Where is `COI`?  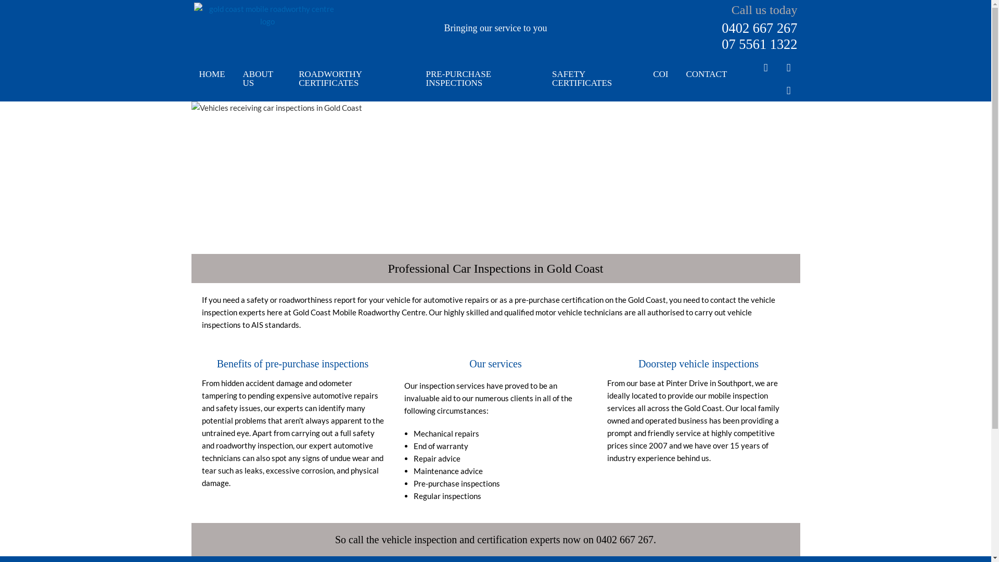 COI is located at coordinates (661, 74).